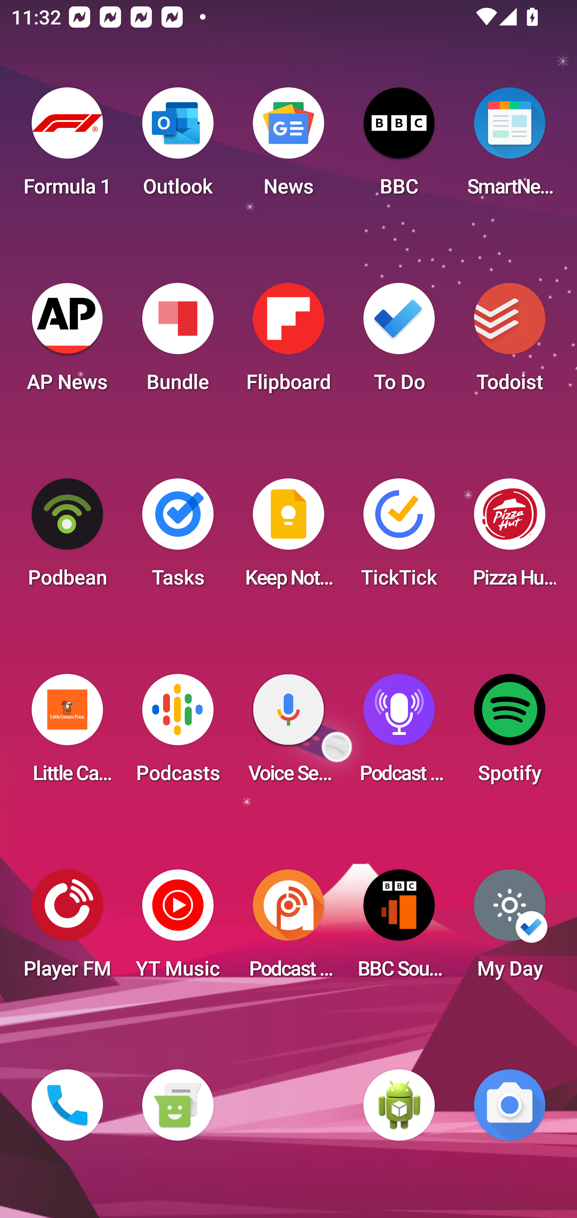 The image size is (577, 1218). I want to click on BBC, so click(399, 147).